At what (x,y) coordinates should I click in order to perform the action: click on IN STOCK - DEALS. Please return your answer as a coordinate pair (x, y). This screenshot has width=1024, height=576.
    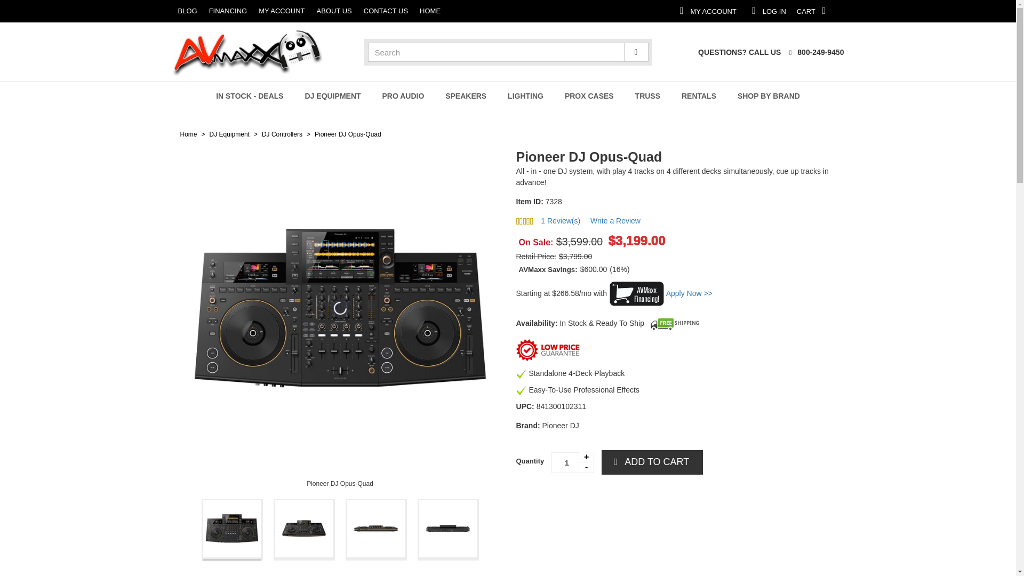
    Looking at the image, I should click on (233, 530).